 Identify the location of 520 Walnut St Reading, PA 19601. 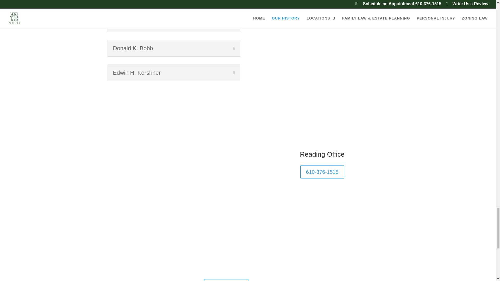
(232, 259).